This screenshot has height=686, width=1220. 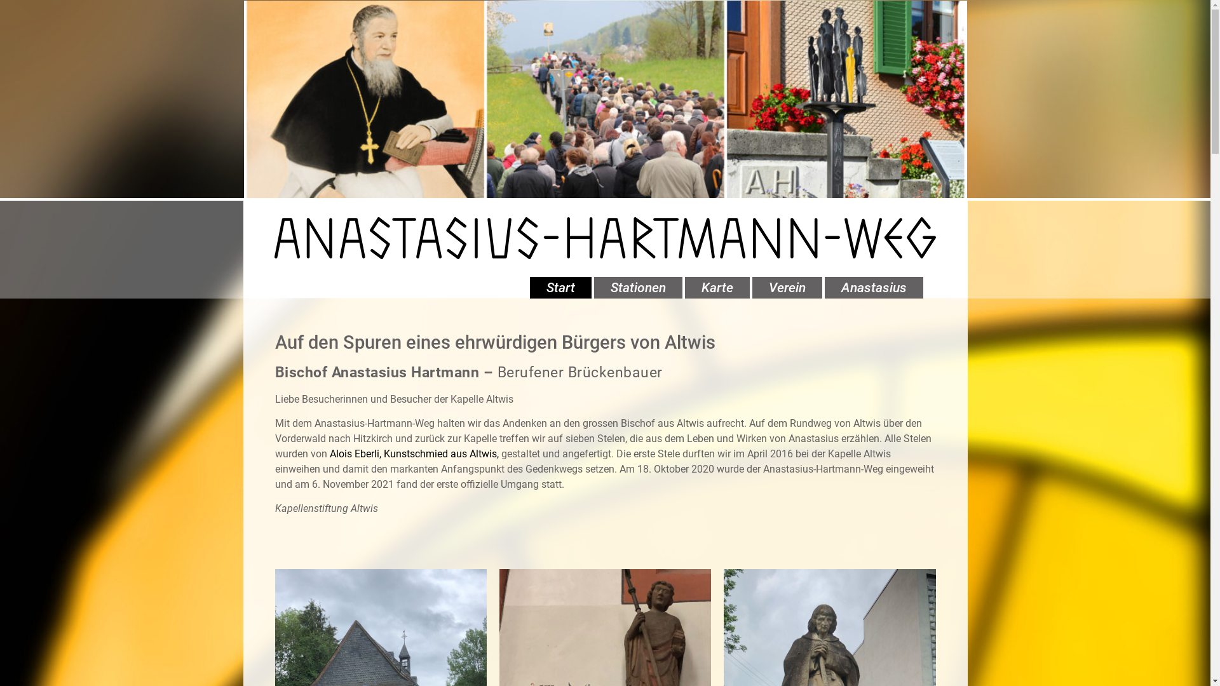 I want to click on Karte, so click(x=717, y=288).